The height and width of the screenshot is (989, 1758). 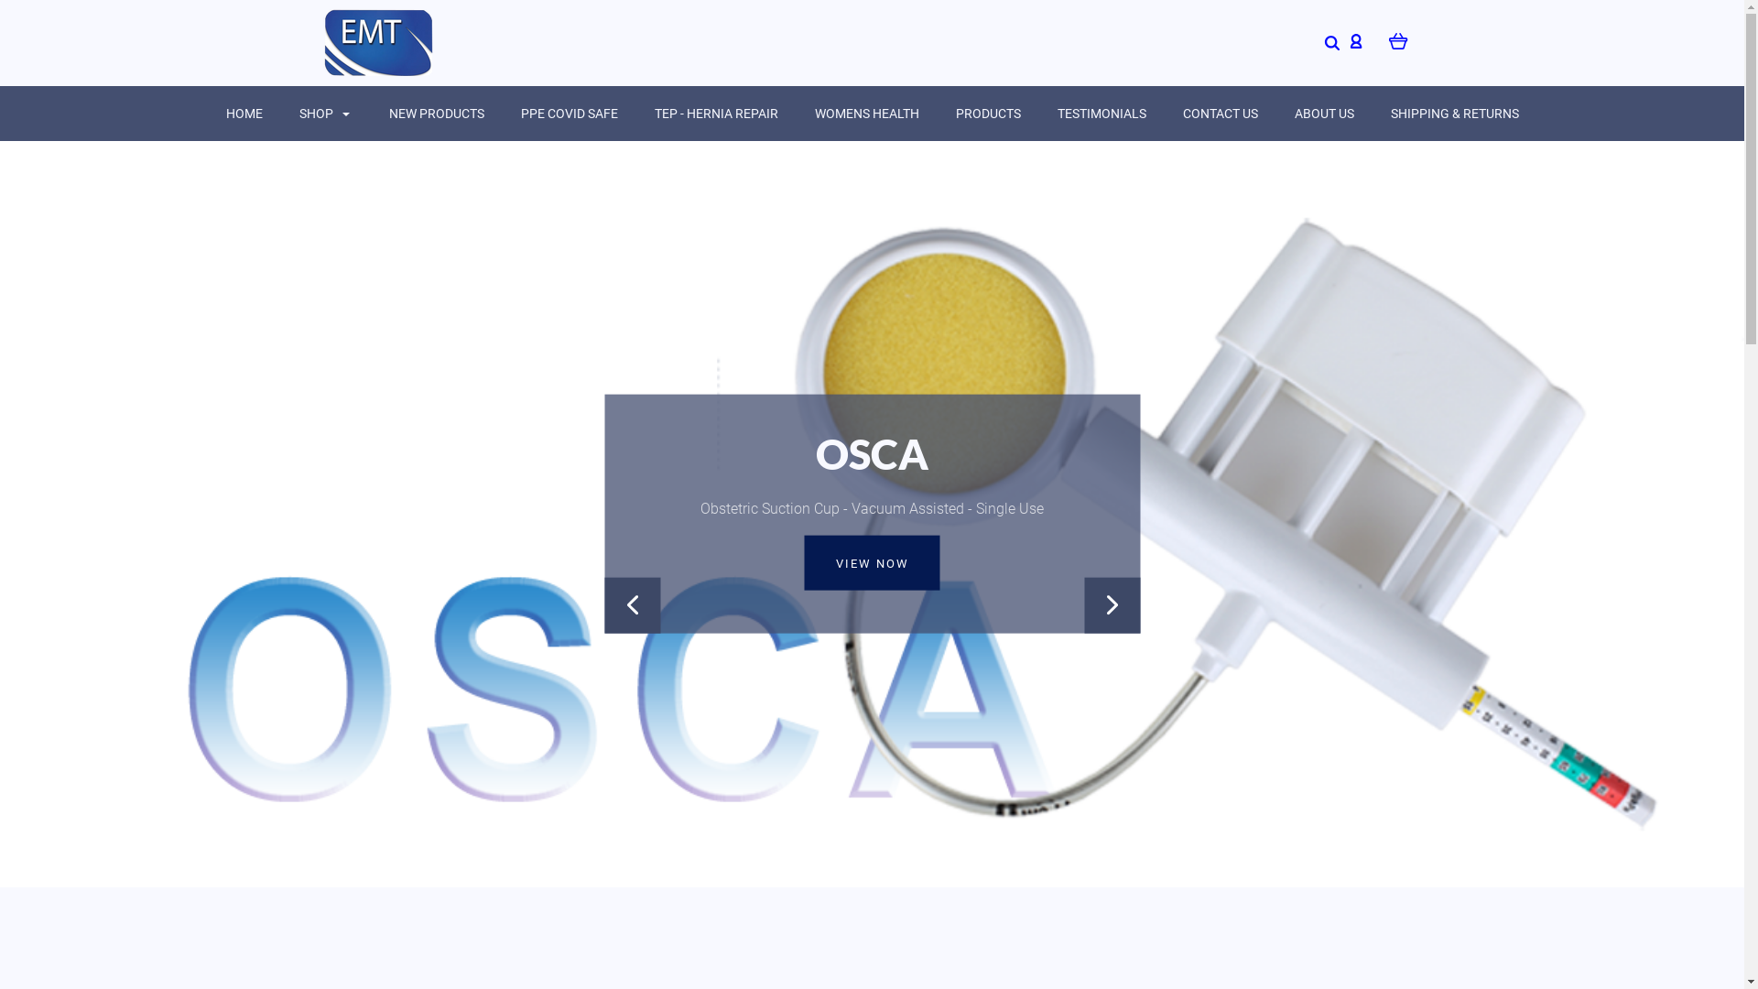 What do you see at coordinates (244, 114) in the screenshot?
I see `HOME` at bounding box center [244, 114].